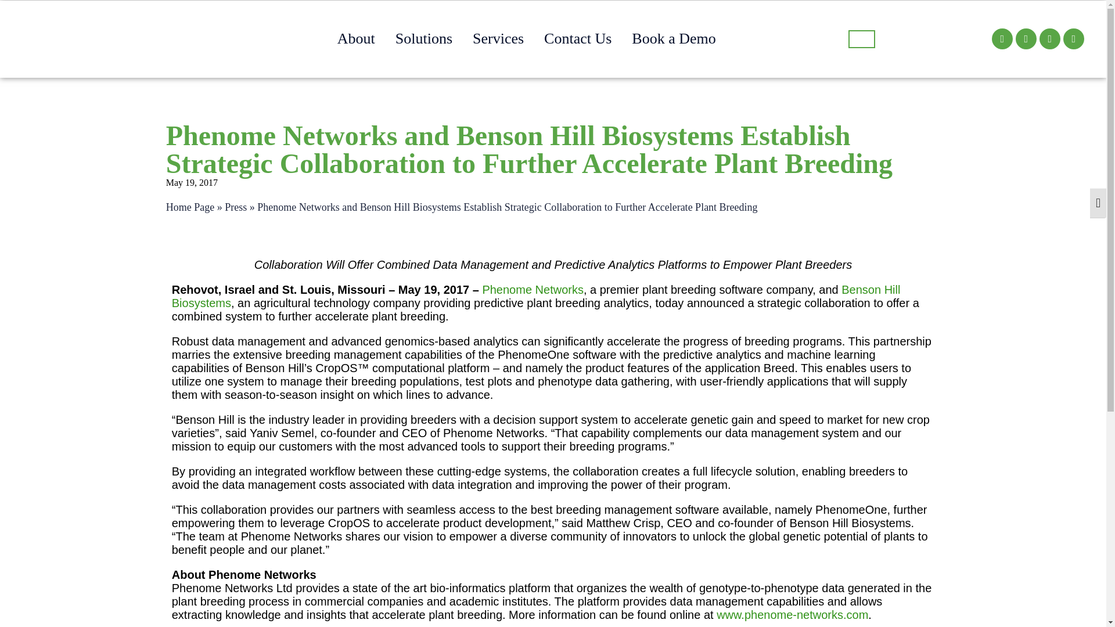 Image resolution: width=1115 pixels, height=627 pixels. I want to click on About, so click(356, 39).